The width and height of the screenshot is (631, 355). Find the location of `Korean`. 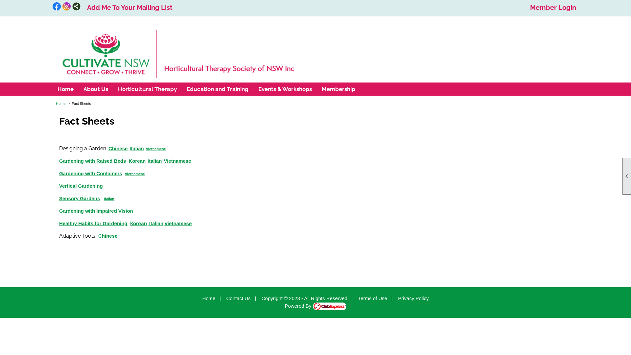

Korean is located at coordinates (139, 224).